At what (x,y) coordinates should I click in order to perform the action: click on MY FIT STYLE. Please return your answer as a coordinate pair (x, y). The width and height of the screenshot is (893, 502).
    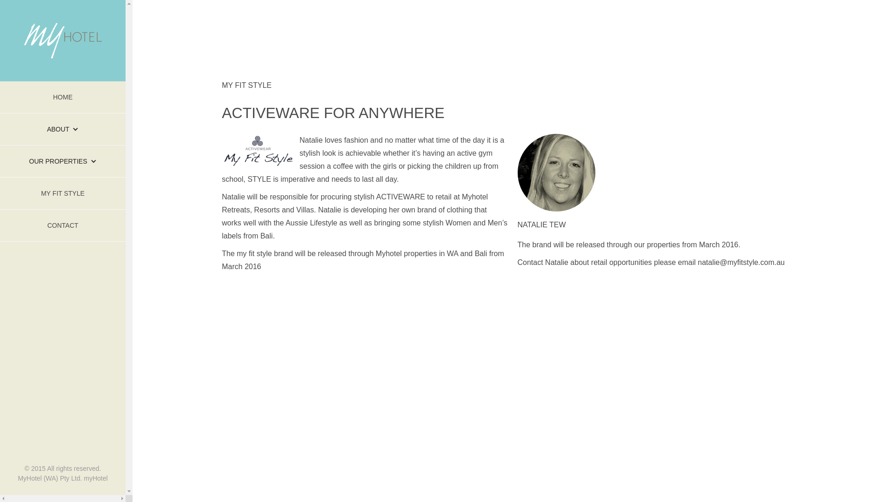
    Looking at the image, I should click on (63, 193).